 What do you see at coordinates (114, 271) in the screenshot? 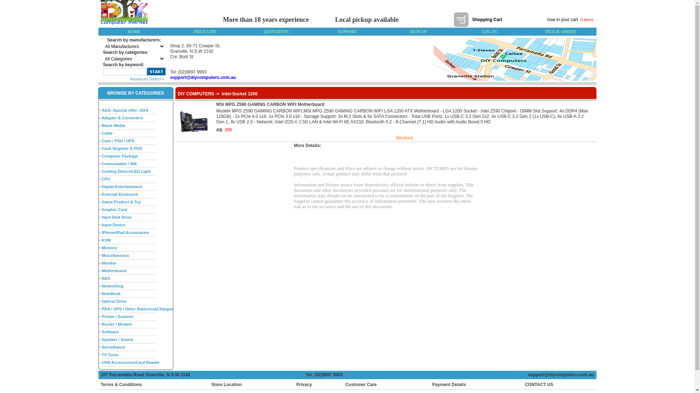
I see `Motherboard` at bounding box center [114, 271].